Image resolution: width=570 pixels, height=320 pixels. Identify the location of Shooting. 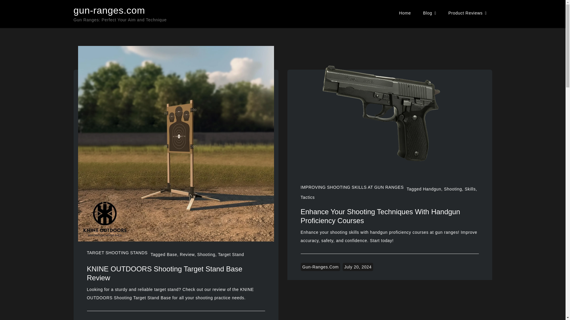
(206, 255).